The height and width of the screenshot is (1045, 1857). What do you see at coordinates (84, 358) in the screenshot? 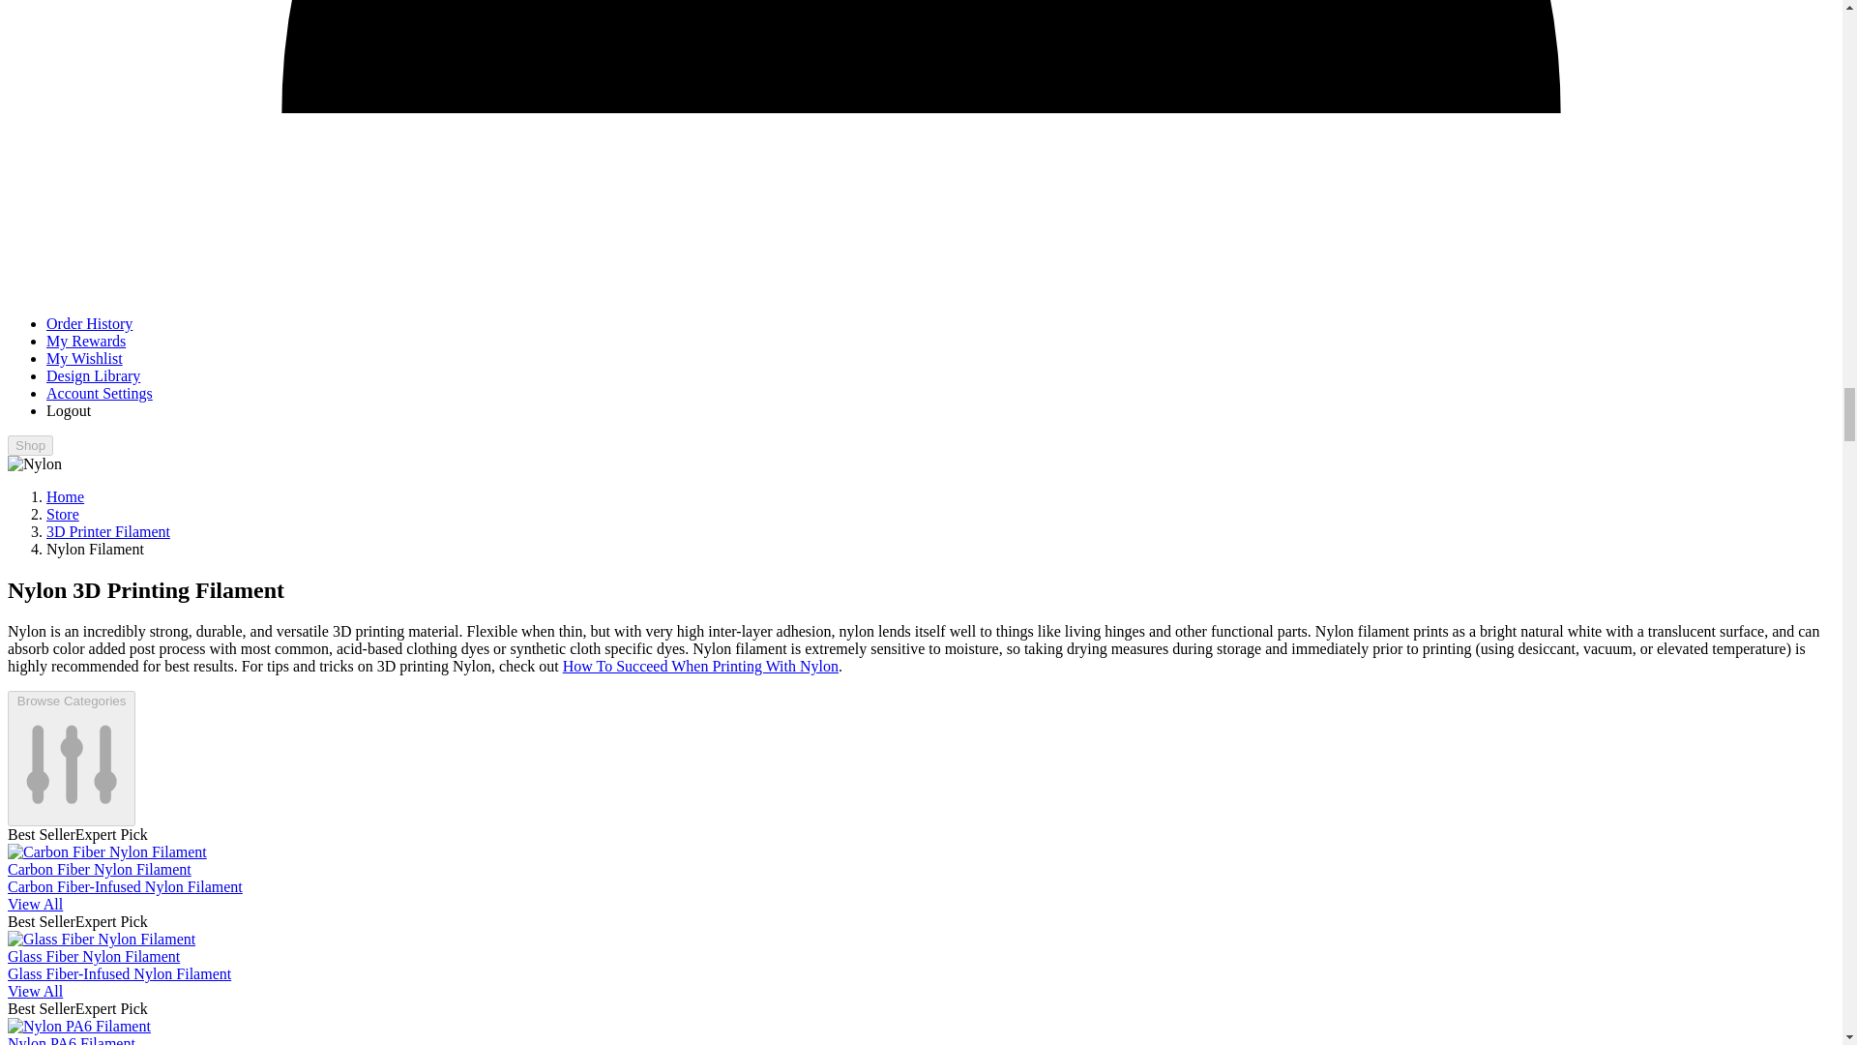
I see `My Wishlist` at bounding box center [84, 358].